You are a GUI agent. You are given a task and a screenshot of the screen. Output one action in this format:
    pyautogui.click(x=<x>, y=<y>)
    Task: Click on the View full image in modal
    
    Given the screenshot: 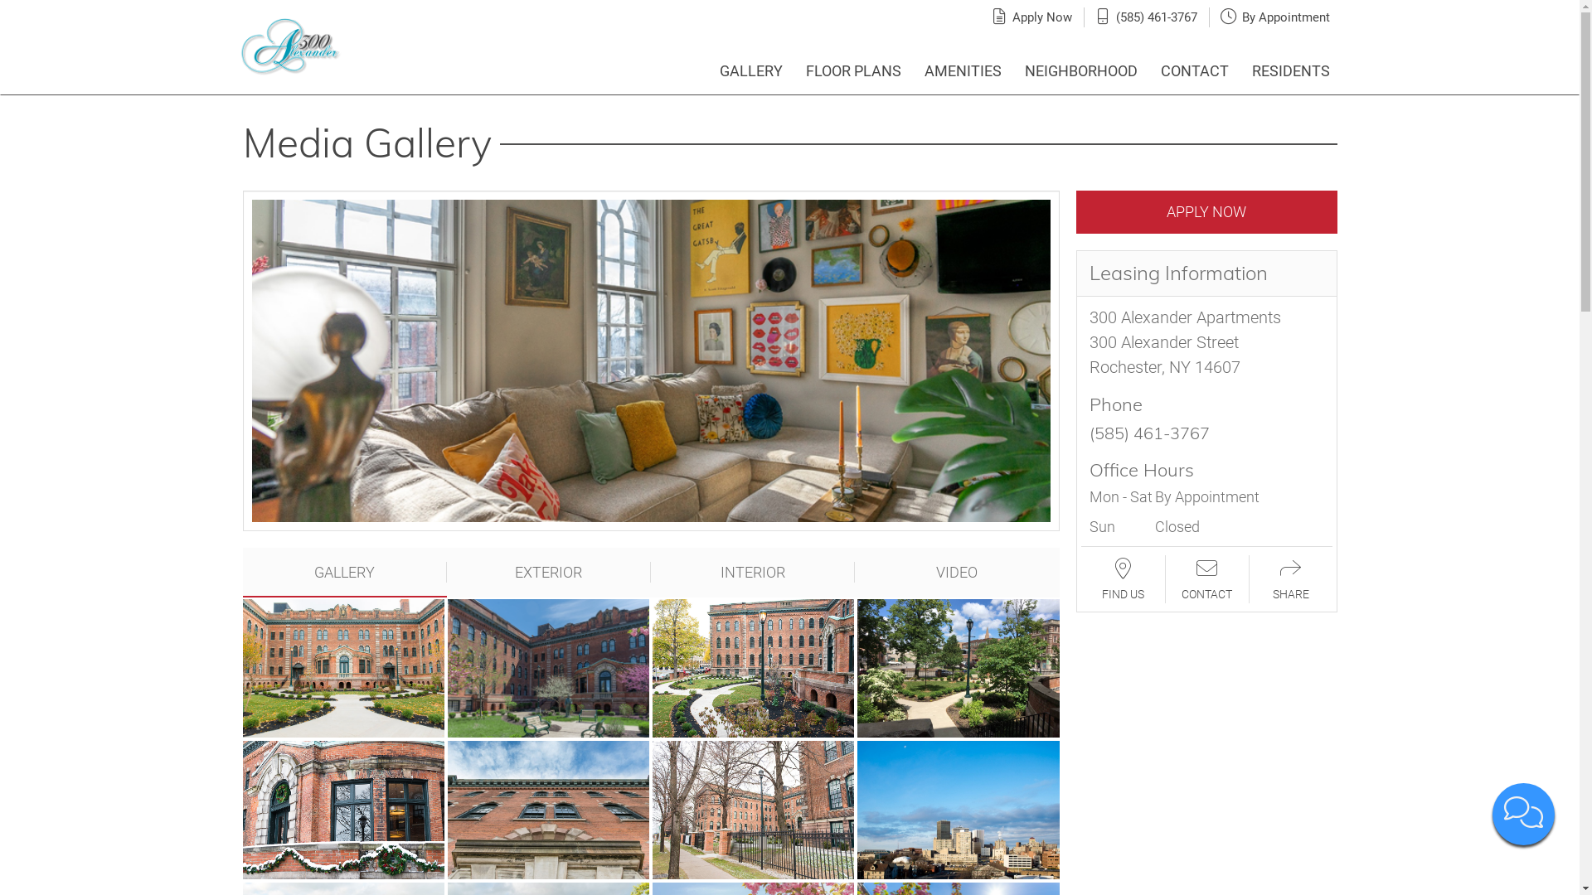 What is the action you would take?
    pyautogui.click(x=549, y=810)
    